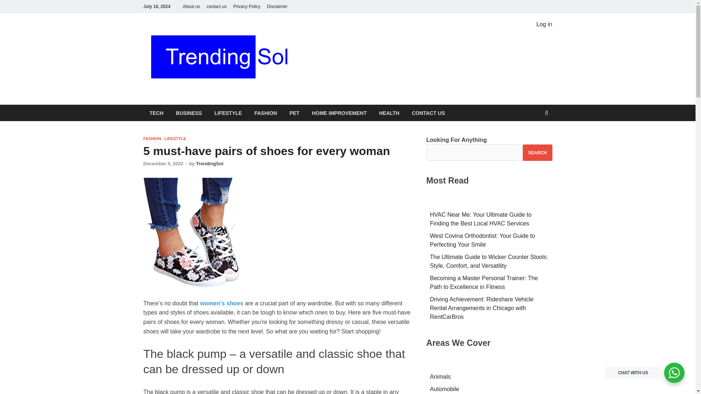 The image size is (701, 394). Describe the element at coordinates (341, 38) in the screenshot. I see `Trending Sol` at that location.